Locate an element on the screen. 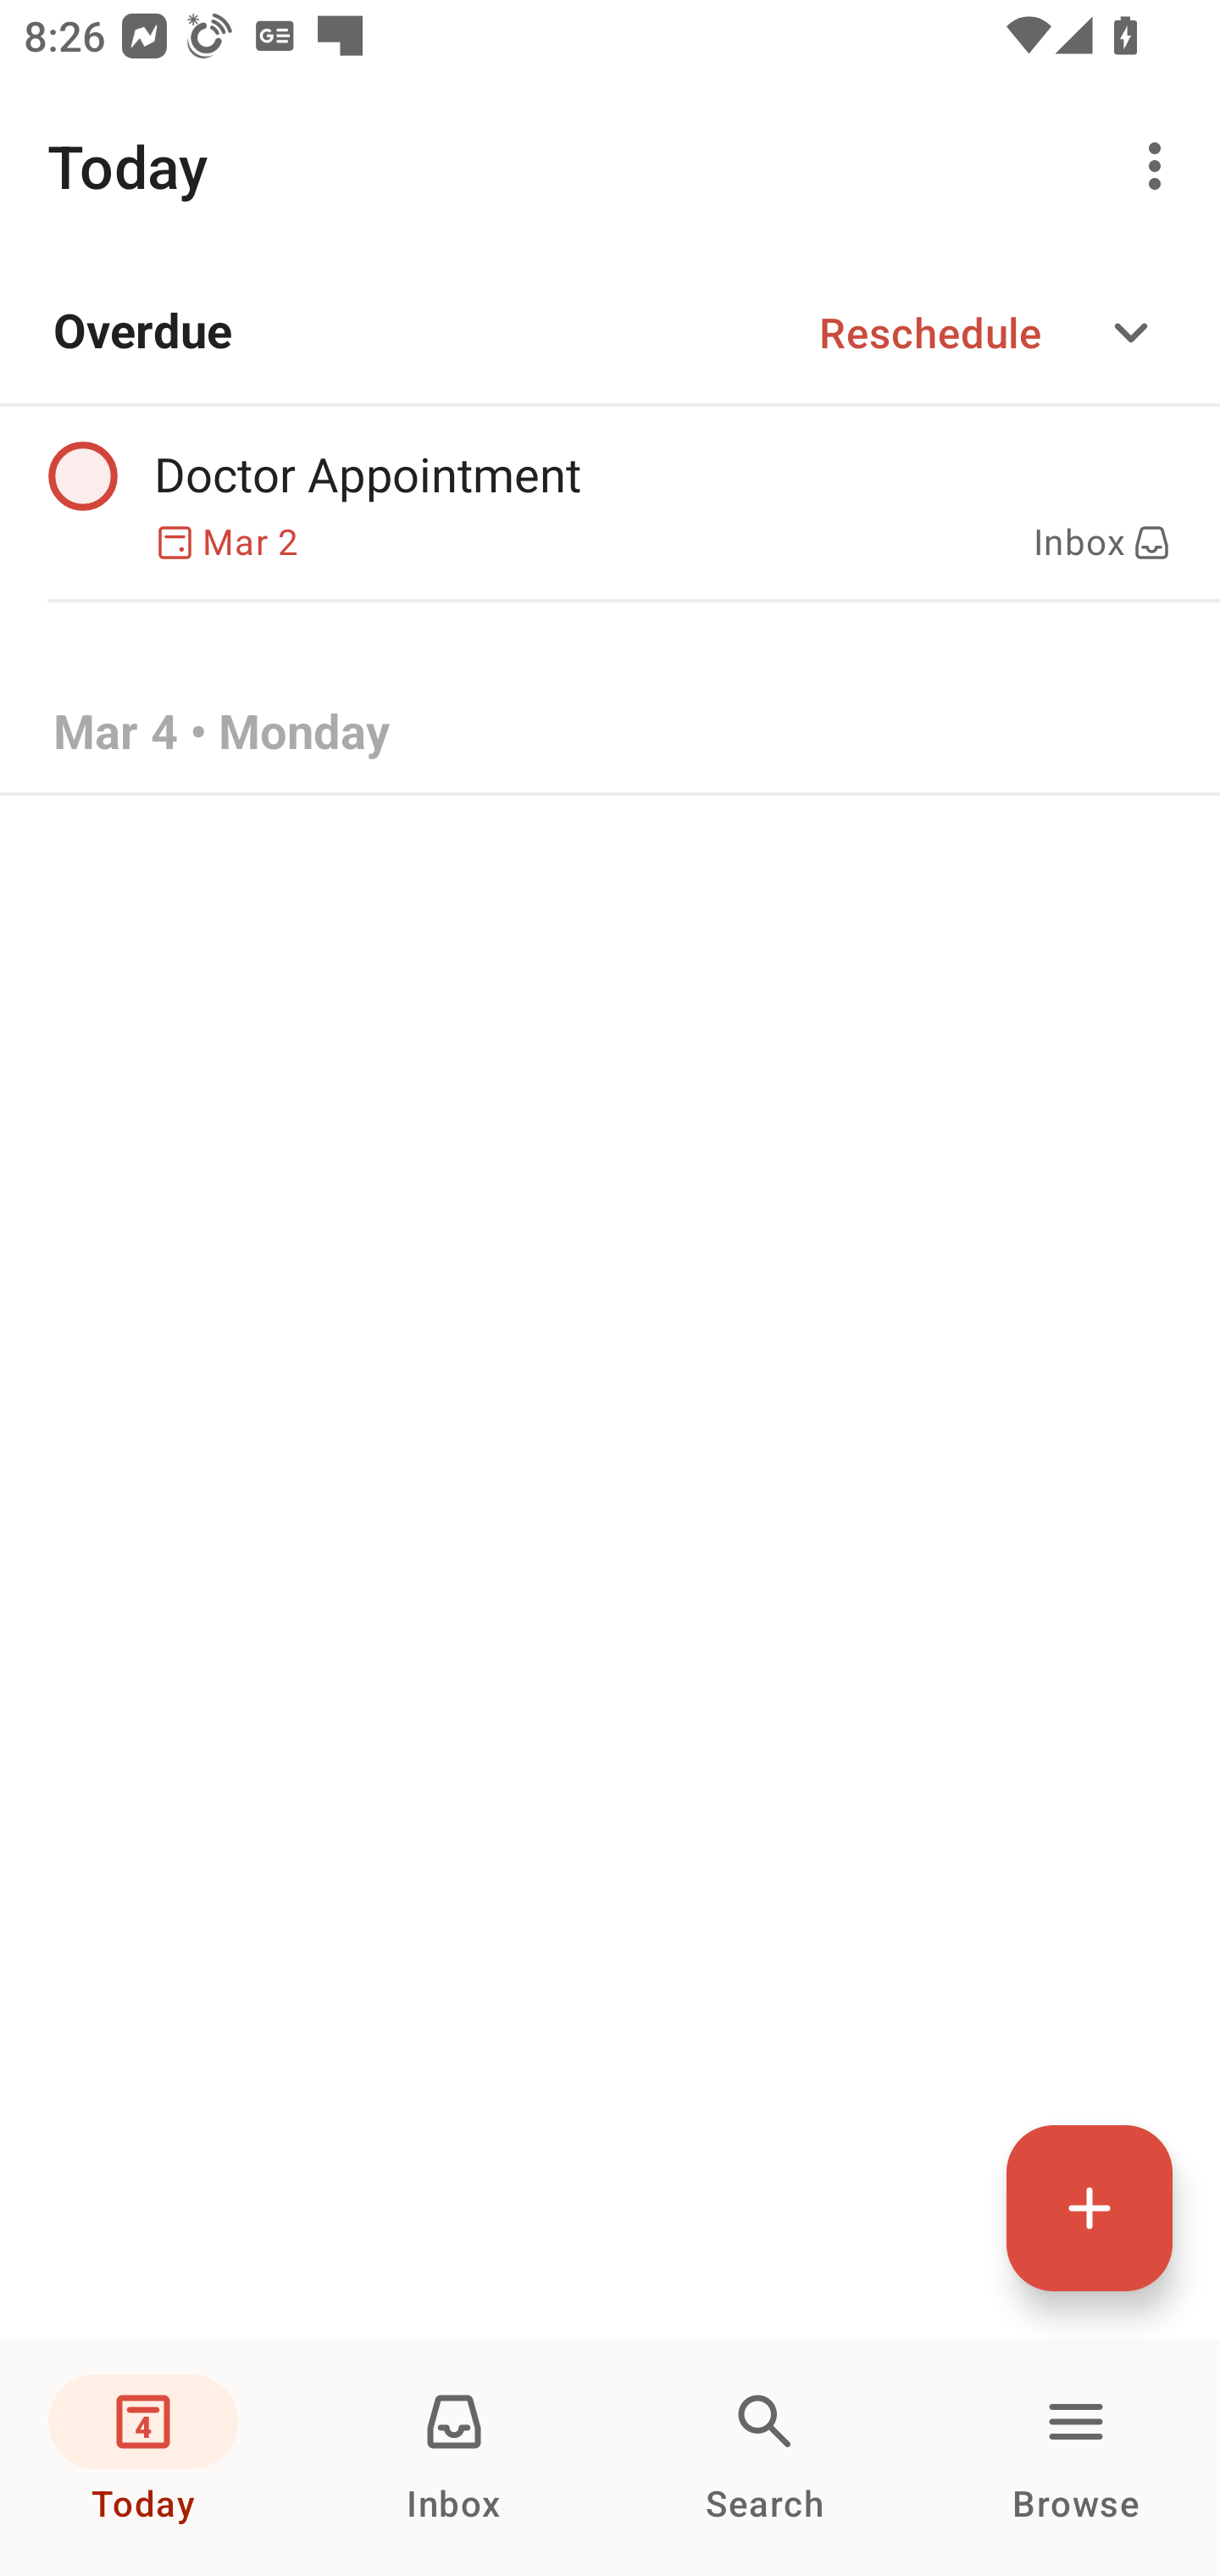 The height and width of the screenshot is (2576, 1220). Inbox is located at coordinates (454, 2457).